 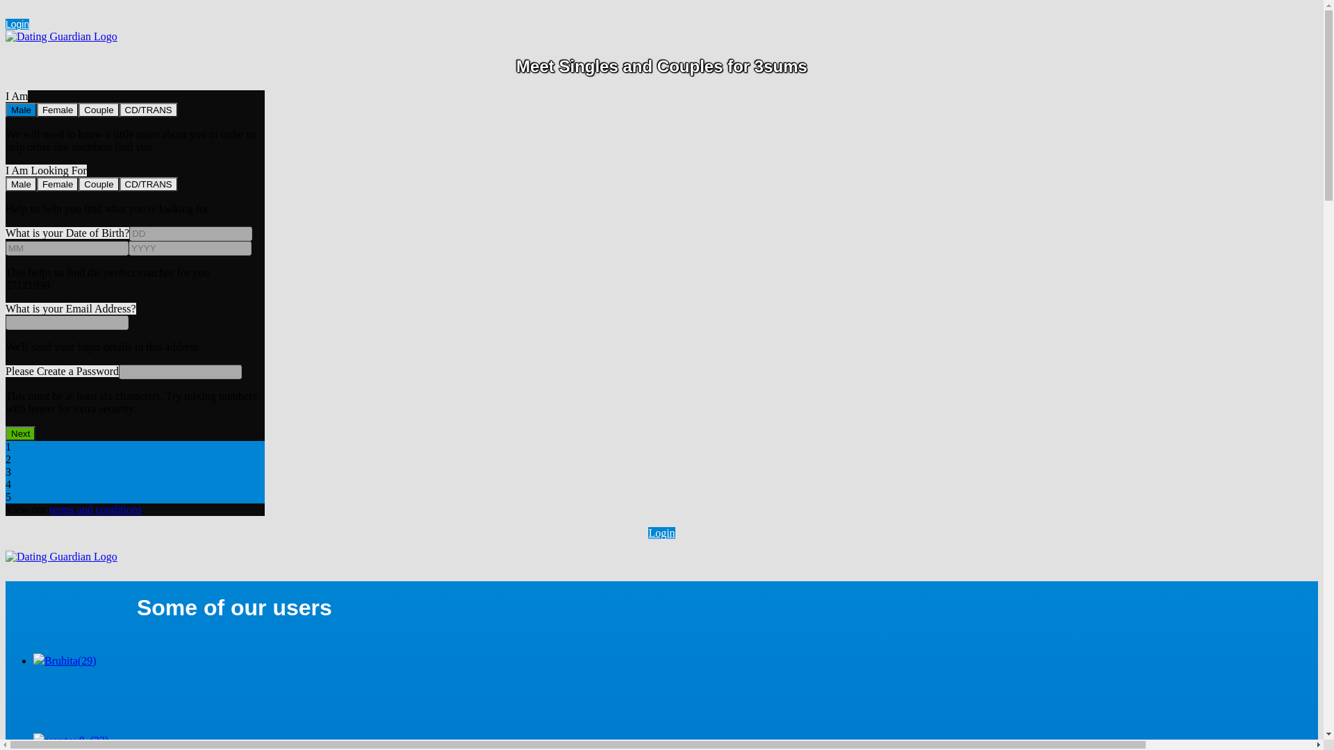 What do you see at coordinates (99, 110) in the screenshot?
I see `Couple` at bounding box center [99, 110].